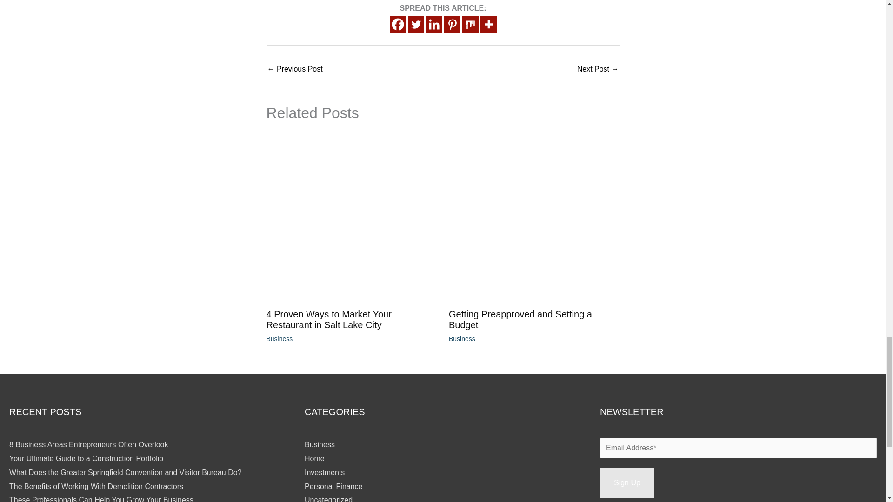 The width and height of the screenshot is (893, 502). What do you see at coordinates (452, 24) in the screenshot?
I see `Pinterest` at bounding box center [452, 24].